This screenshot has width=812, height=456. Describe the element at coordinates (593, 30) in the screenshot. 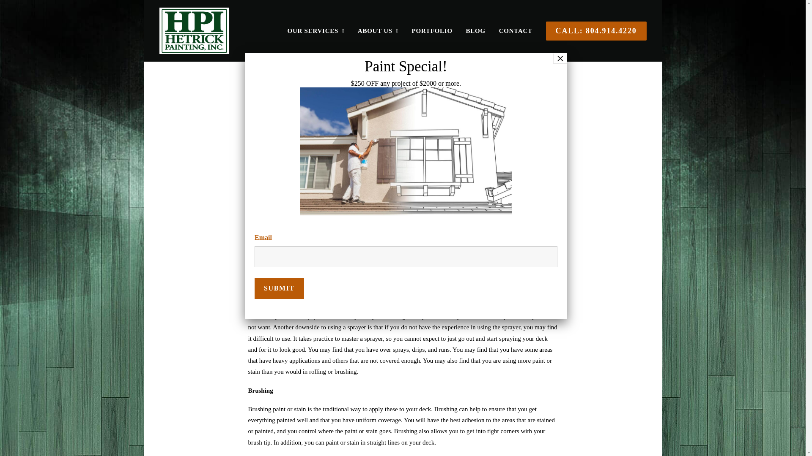

I see `CALL: 804.914.4220` at that location.